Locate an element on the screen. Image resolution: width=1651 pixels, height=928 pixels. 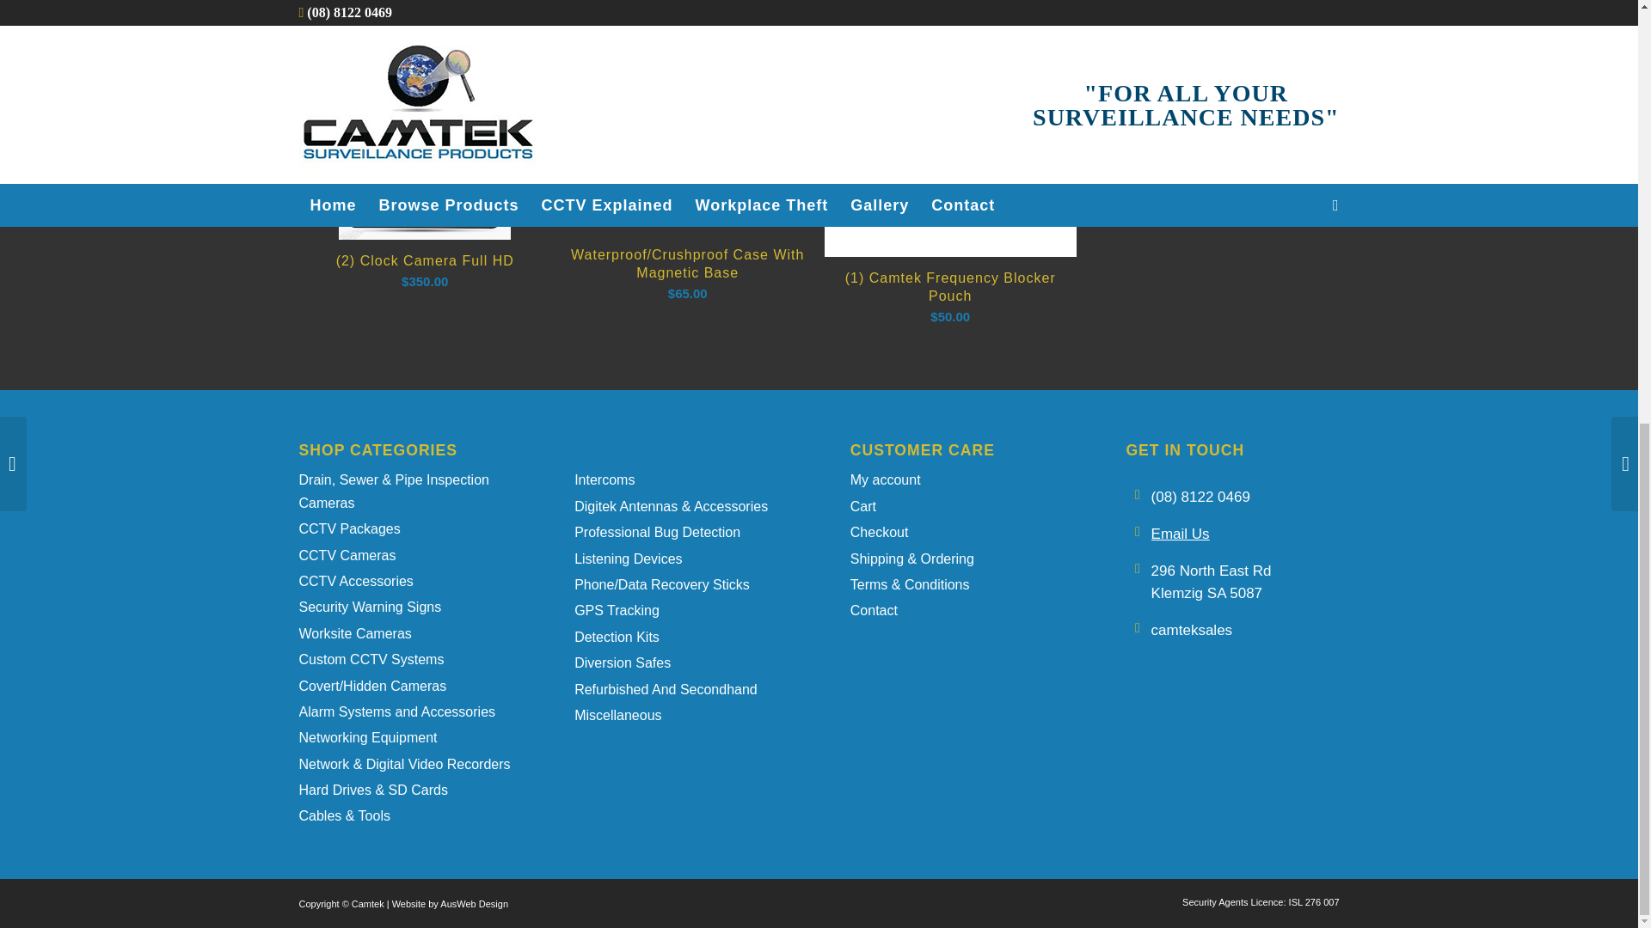
Networking Equipment is located at coordinates (405, 736).